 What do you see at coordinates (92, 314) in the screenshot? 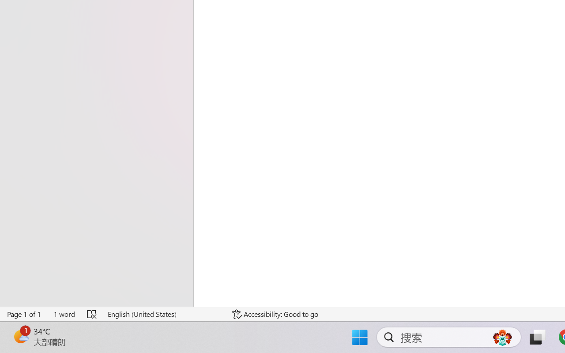
I see `Spelling and Grammar Check Errors` at bounding box center [92, 314].